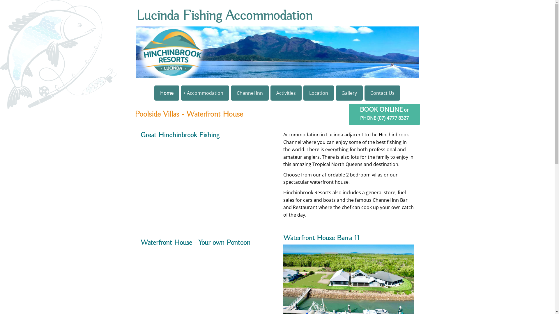  I want to click on Channel Inn, so click(250, 93).